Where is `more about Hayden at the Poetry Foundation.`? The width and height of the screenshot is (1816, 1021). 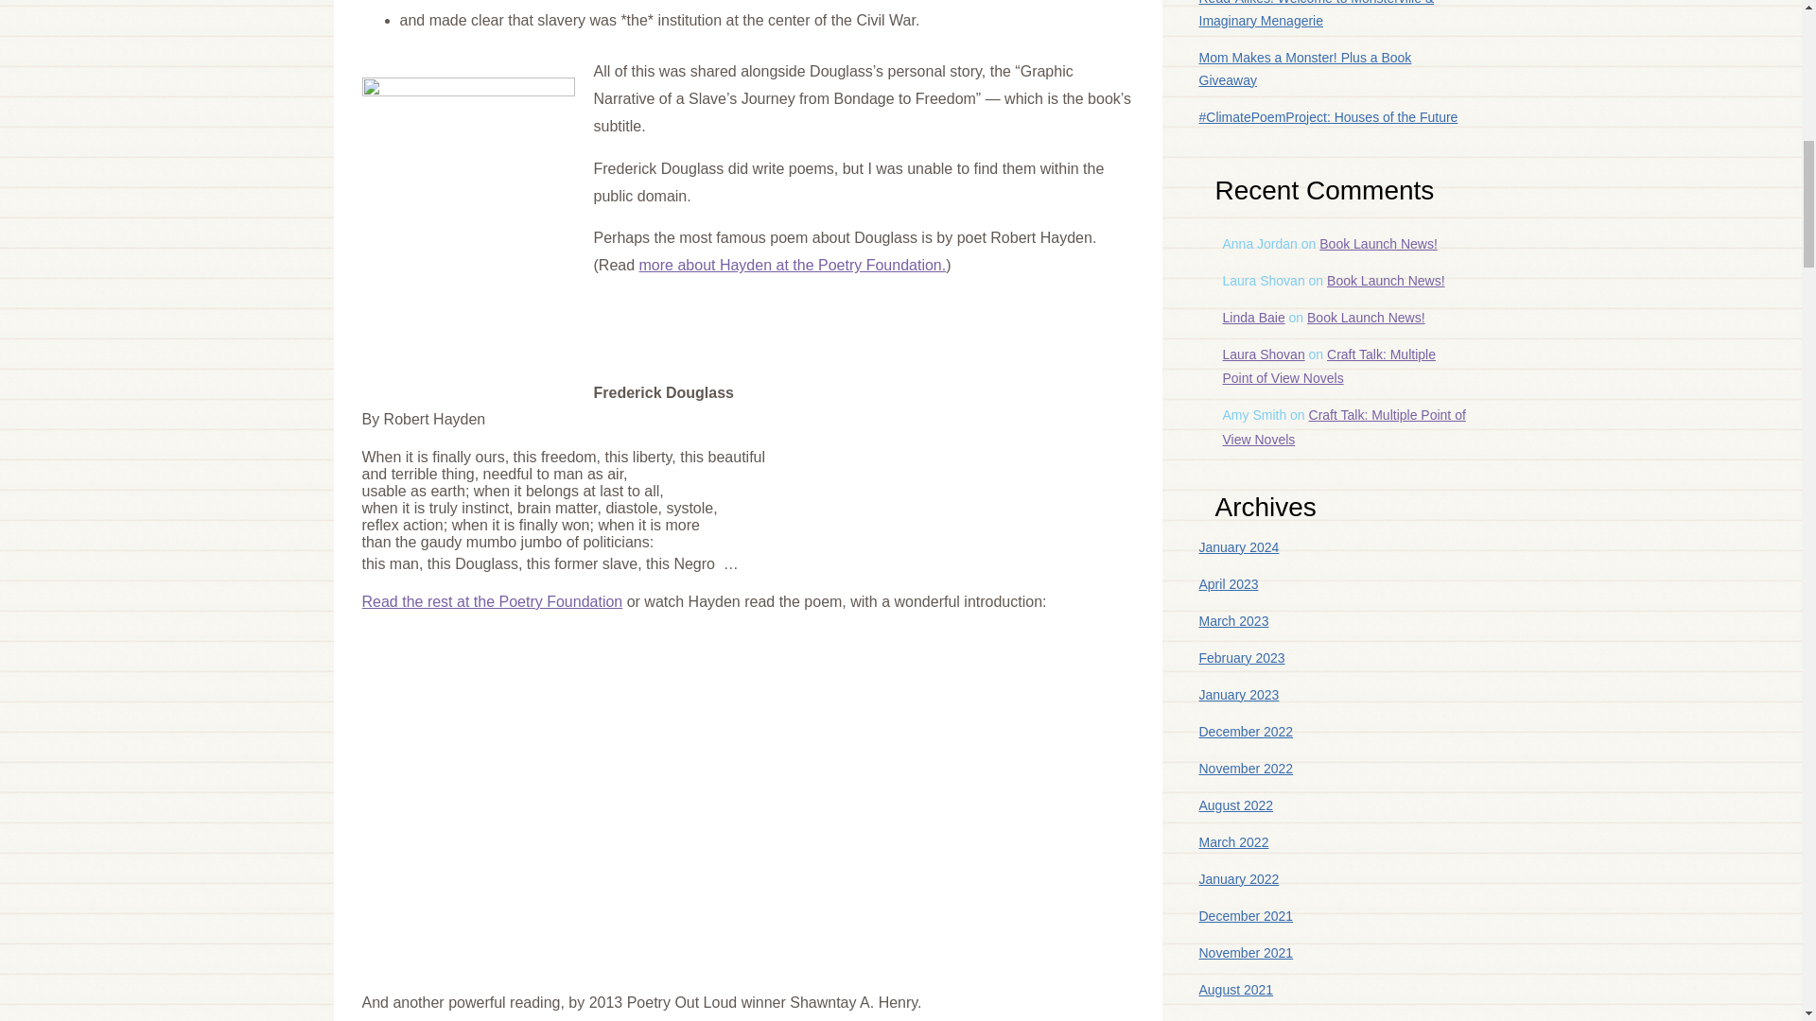 more about Hayden at the Poetry Foundation. is located at coordinates (793, 265).